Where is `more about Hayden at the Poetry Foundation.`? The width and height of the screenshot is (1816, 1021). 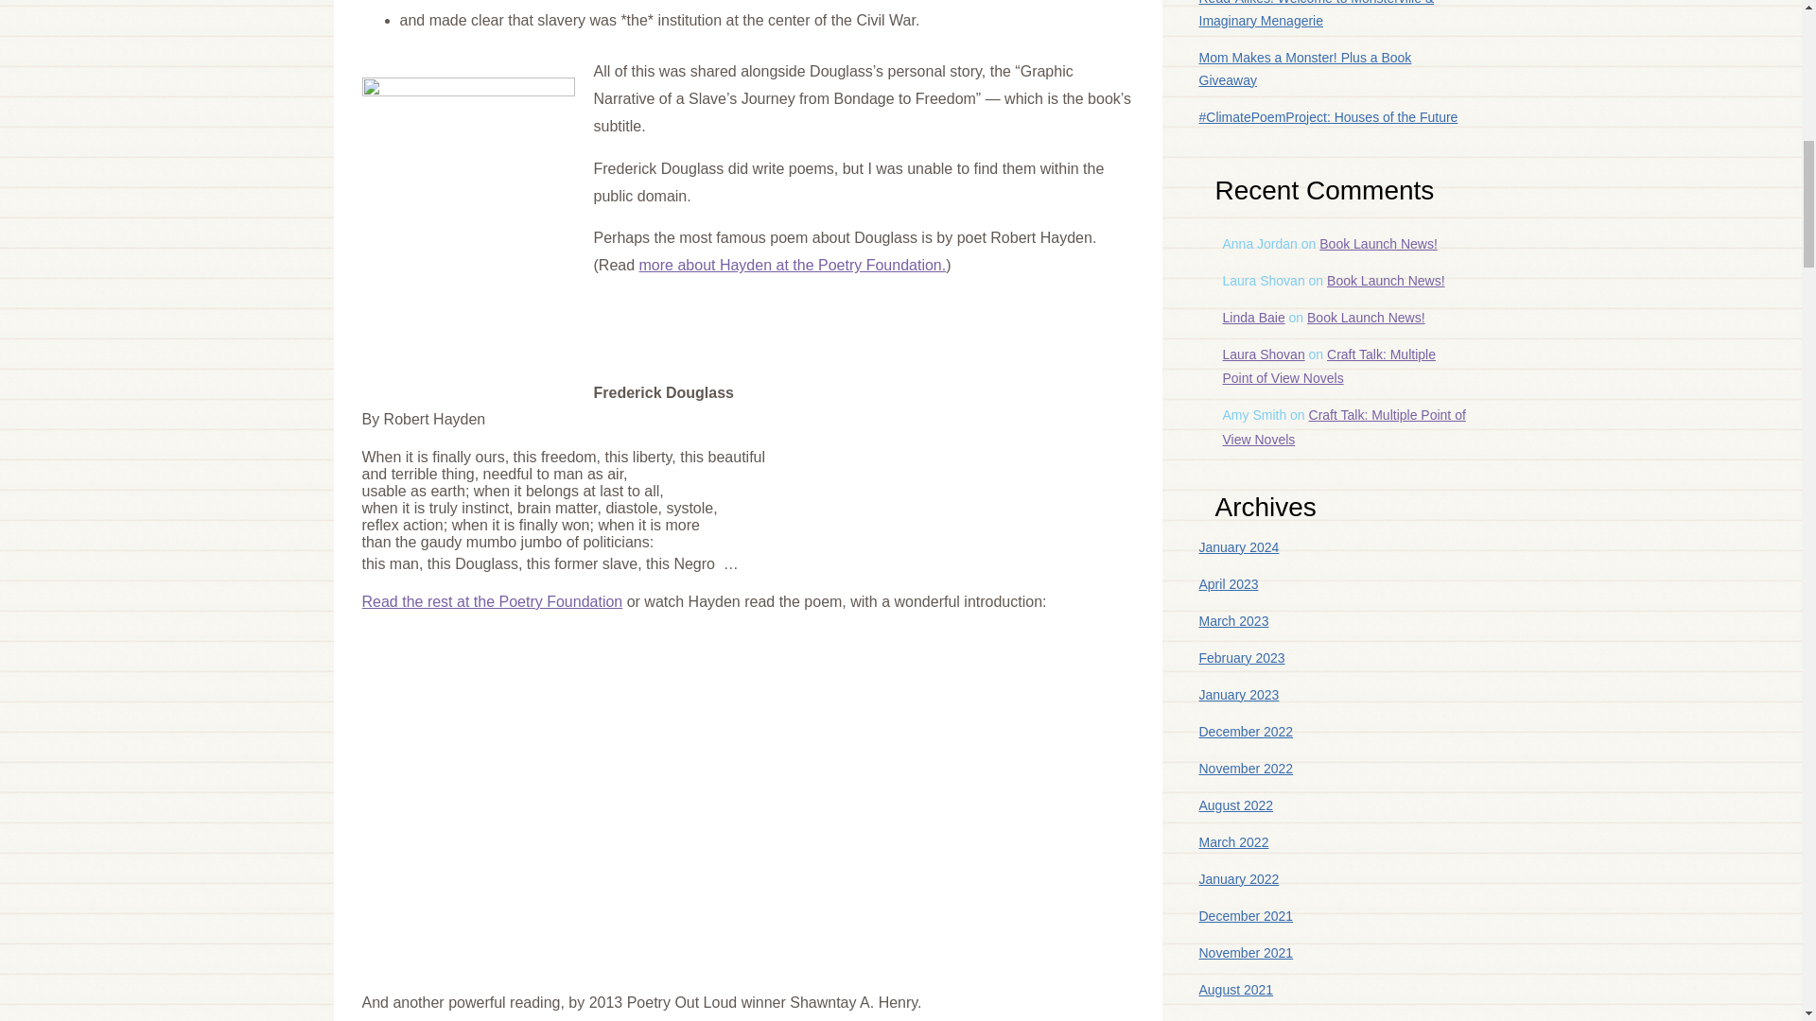 more about Hayden at the Poetry Foundation. is located at coordinates (793, 265).